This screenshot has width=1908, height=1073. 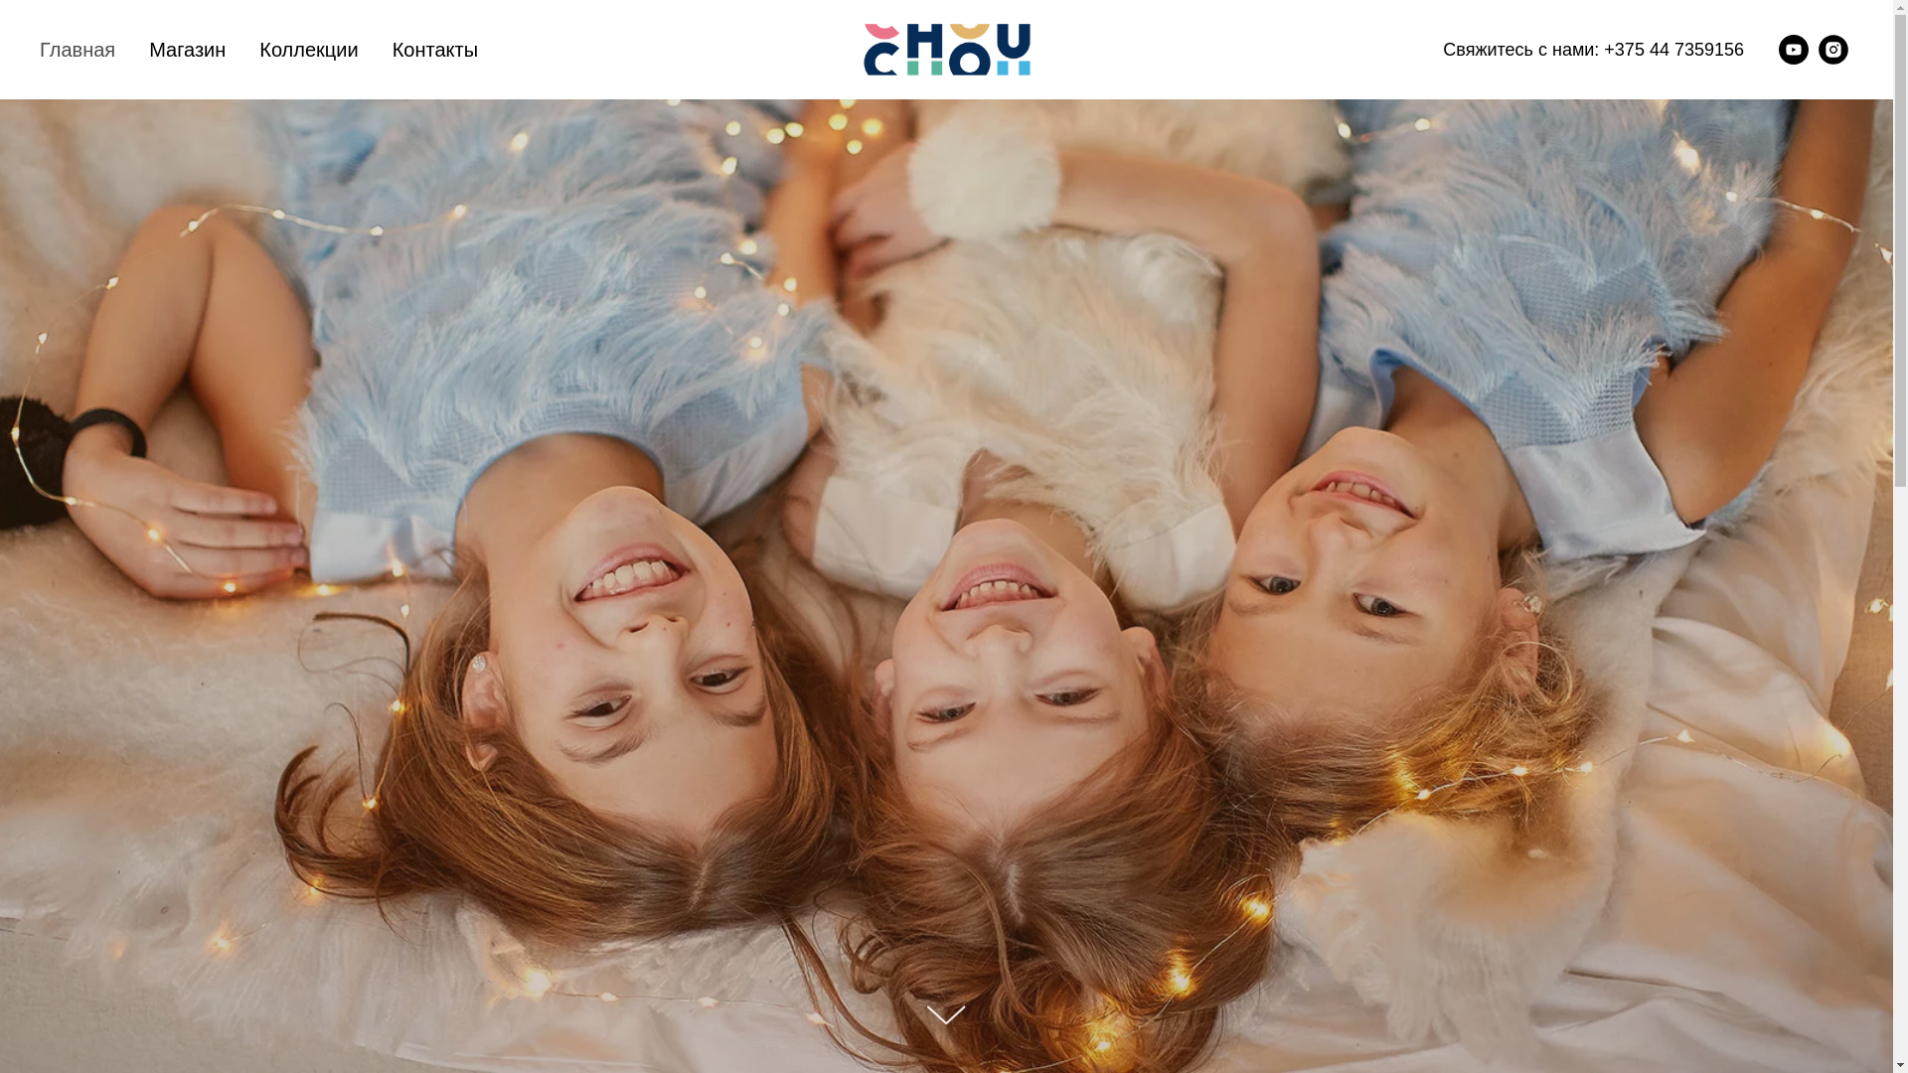 What do you see at coordinates (1794, 50) in the screenshot?
I see `Youtube` at bounding box center [1794, 50].